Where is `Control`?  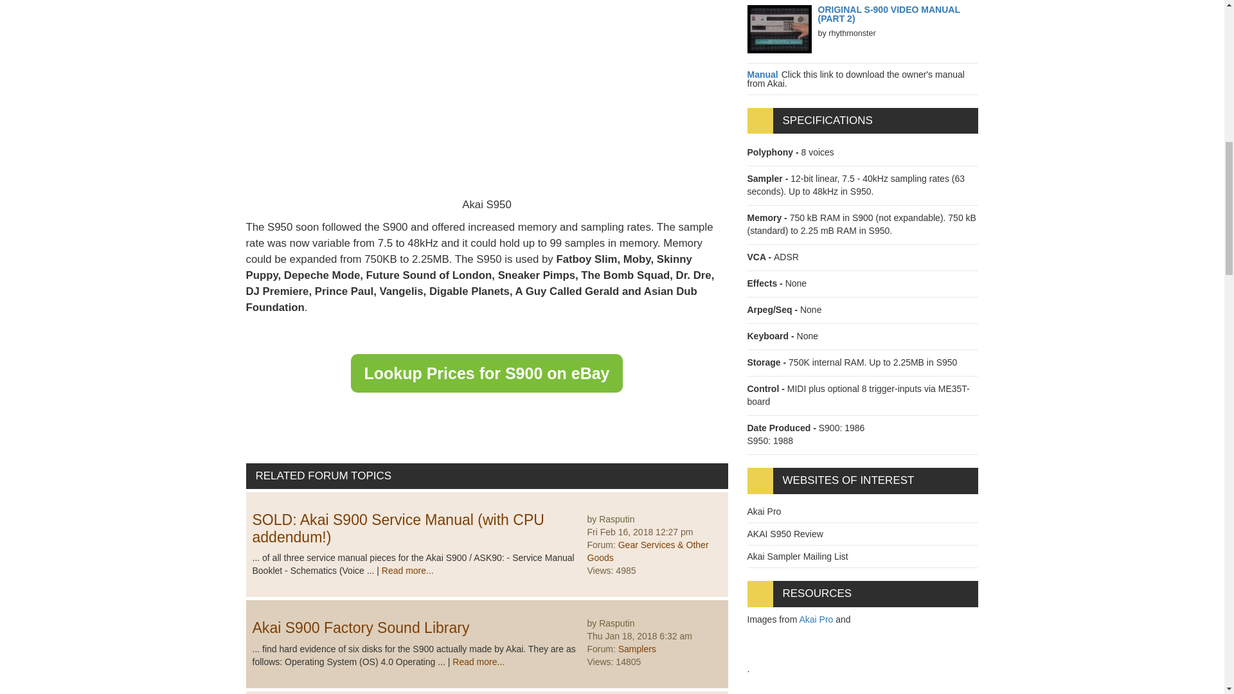 Control is located at coordinates (766, 389).